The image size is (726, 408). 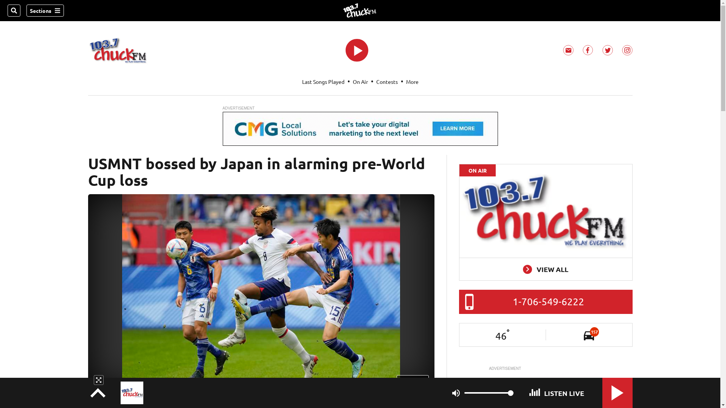 I want to click on Sections, so click(x=45, y=11).